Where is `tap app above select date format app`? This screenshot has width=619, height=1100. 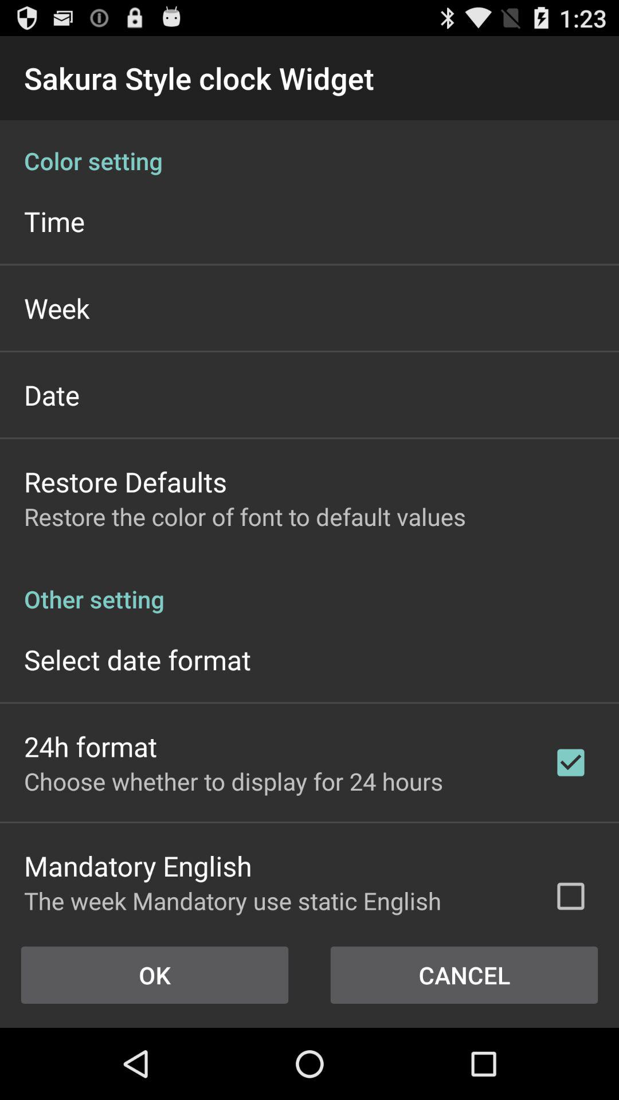
tap app above select date format app is located at coordinates (309, 587).